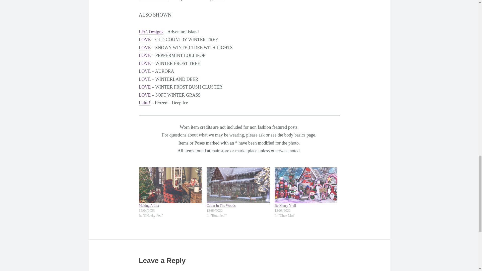  What do you see at coordinates (145, 48) in the screenshot?
I see `LOVE` at bounding box center [145, 48].